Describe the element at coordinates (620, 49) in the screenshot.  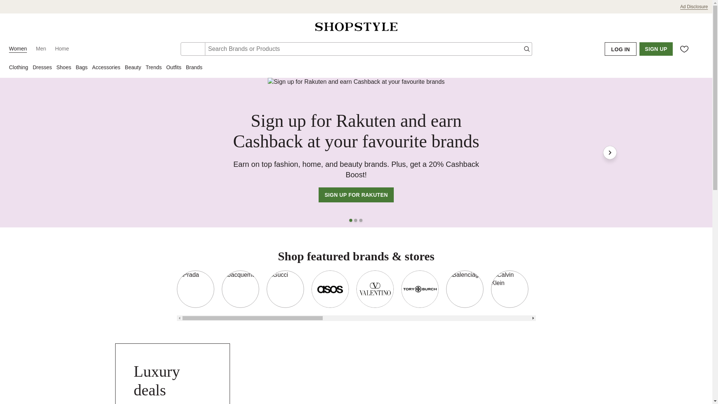
I see `LOG IN` at that location.